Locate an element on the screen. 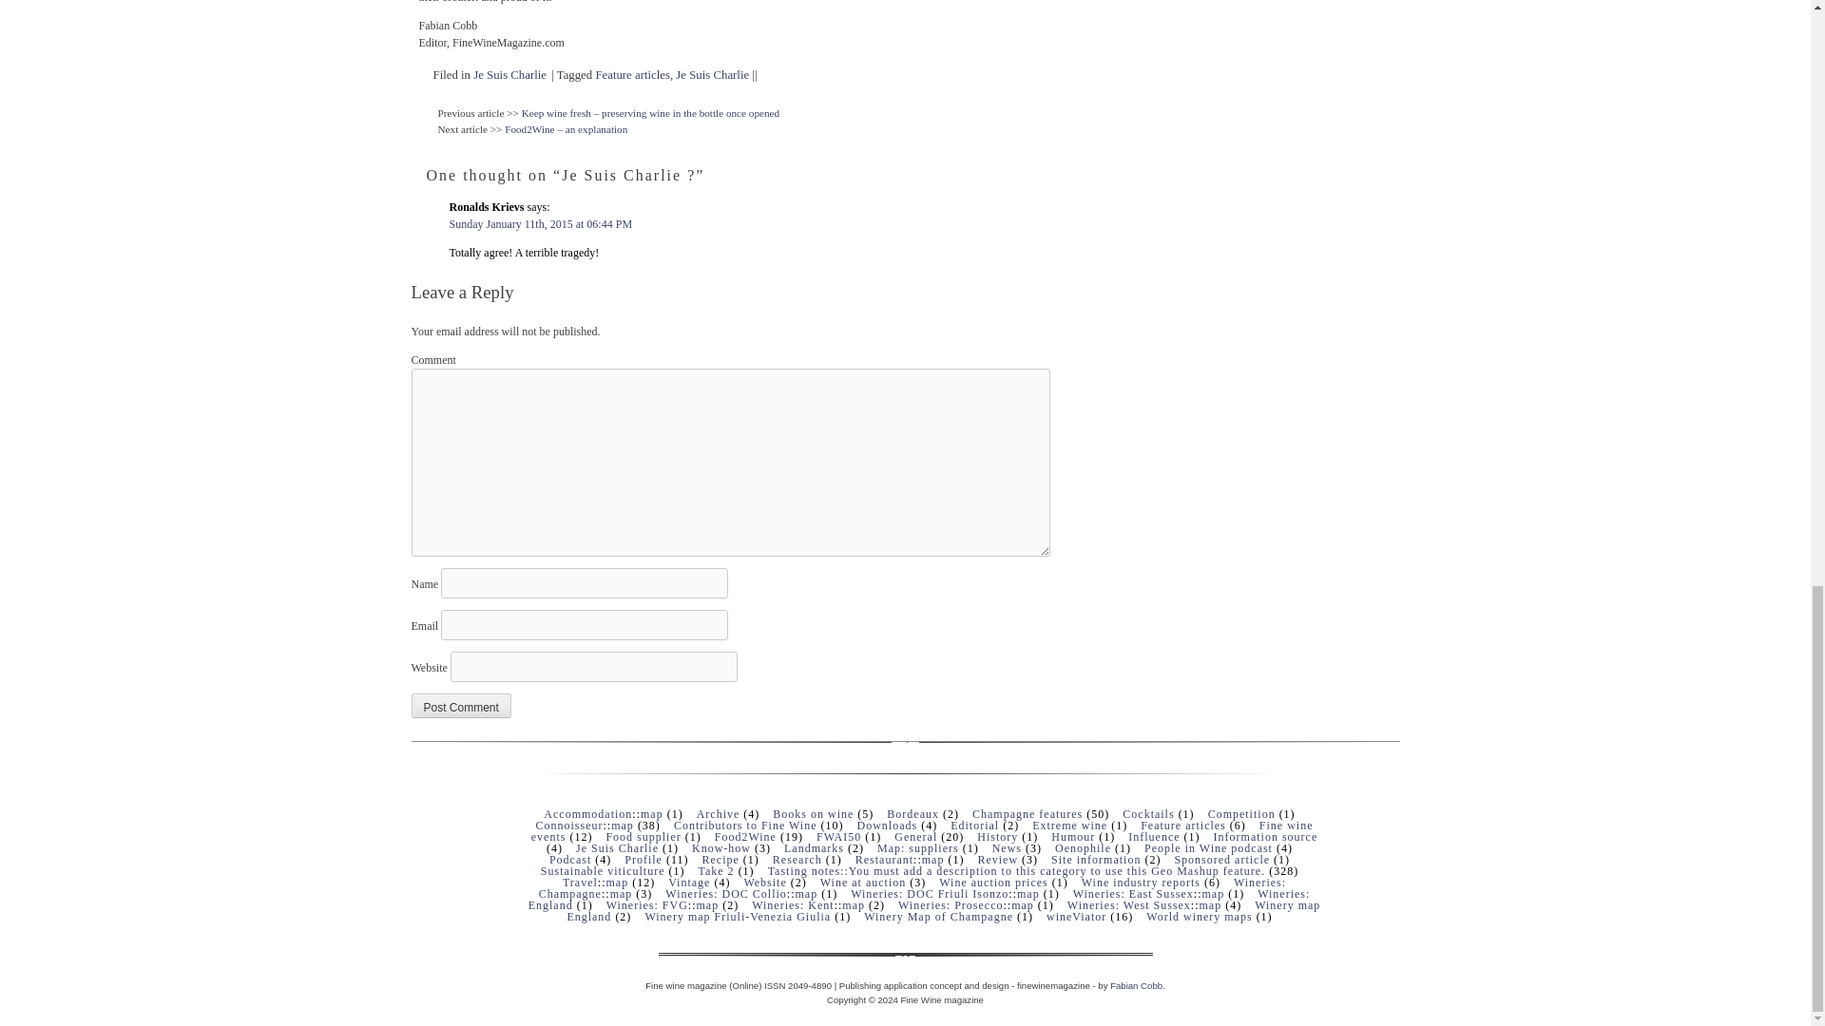 Image resolution: width=1825 pixels, height=1026 pixels. Podcasts with interviews from around the world. is located at coordinates (1207, 847).